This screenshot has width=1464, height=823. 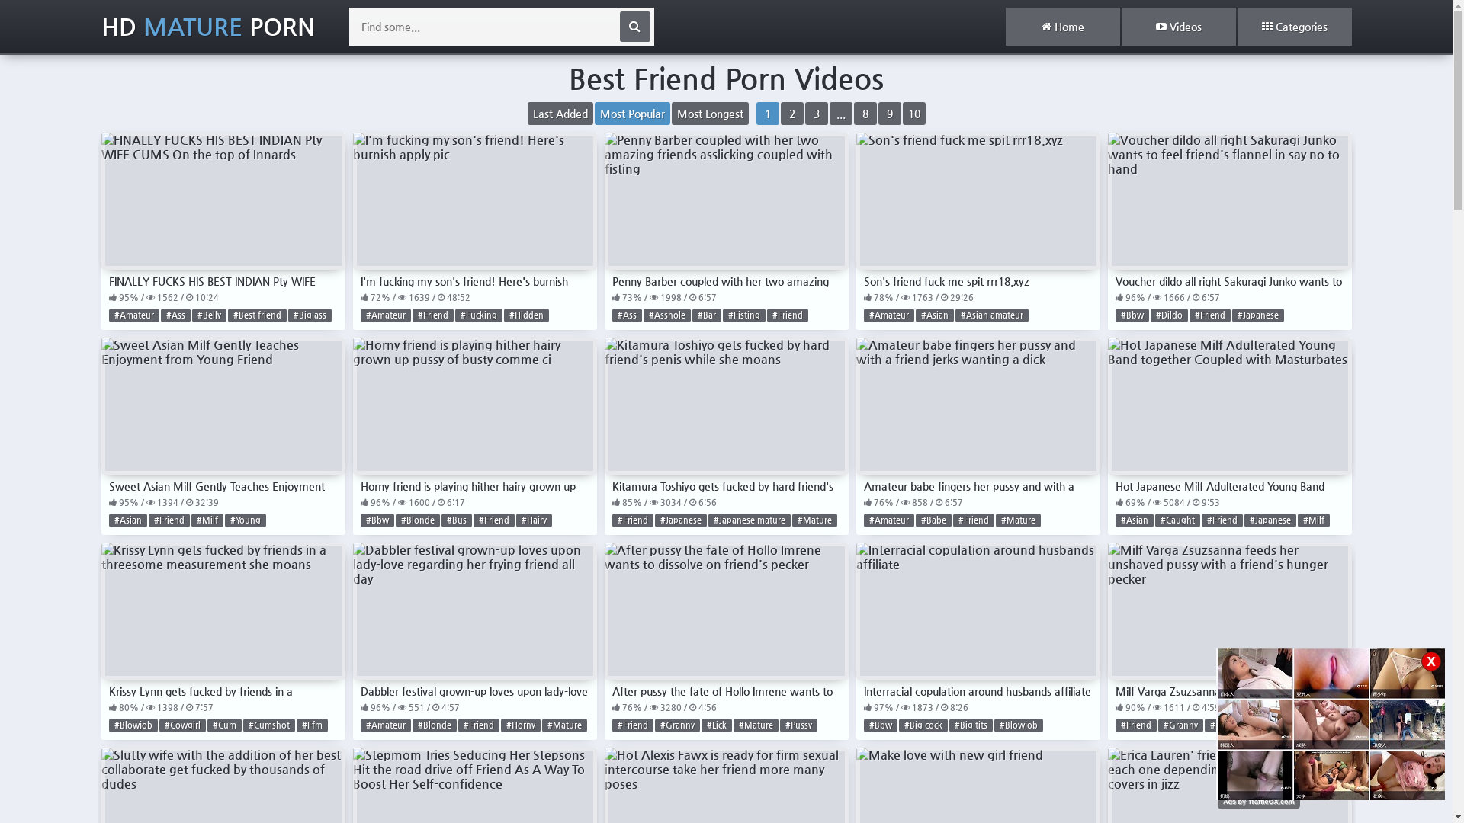 I want to click on #Asian amateur, so click(x=991, y=315).